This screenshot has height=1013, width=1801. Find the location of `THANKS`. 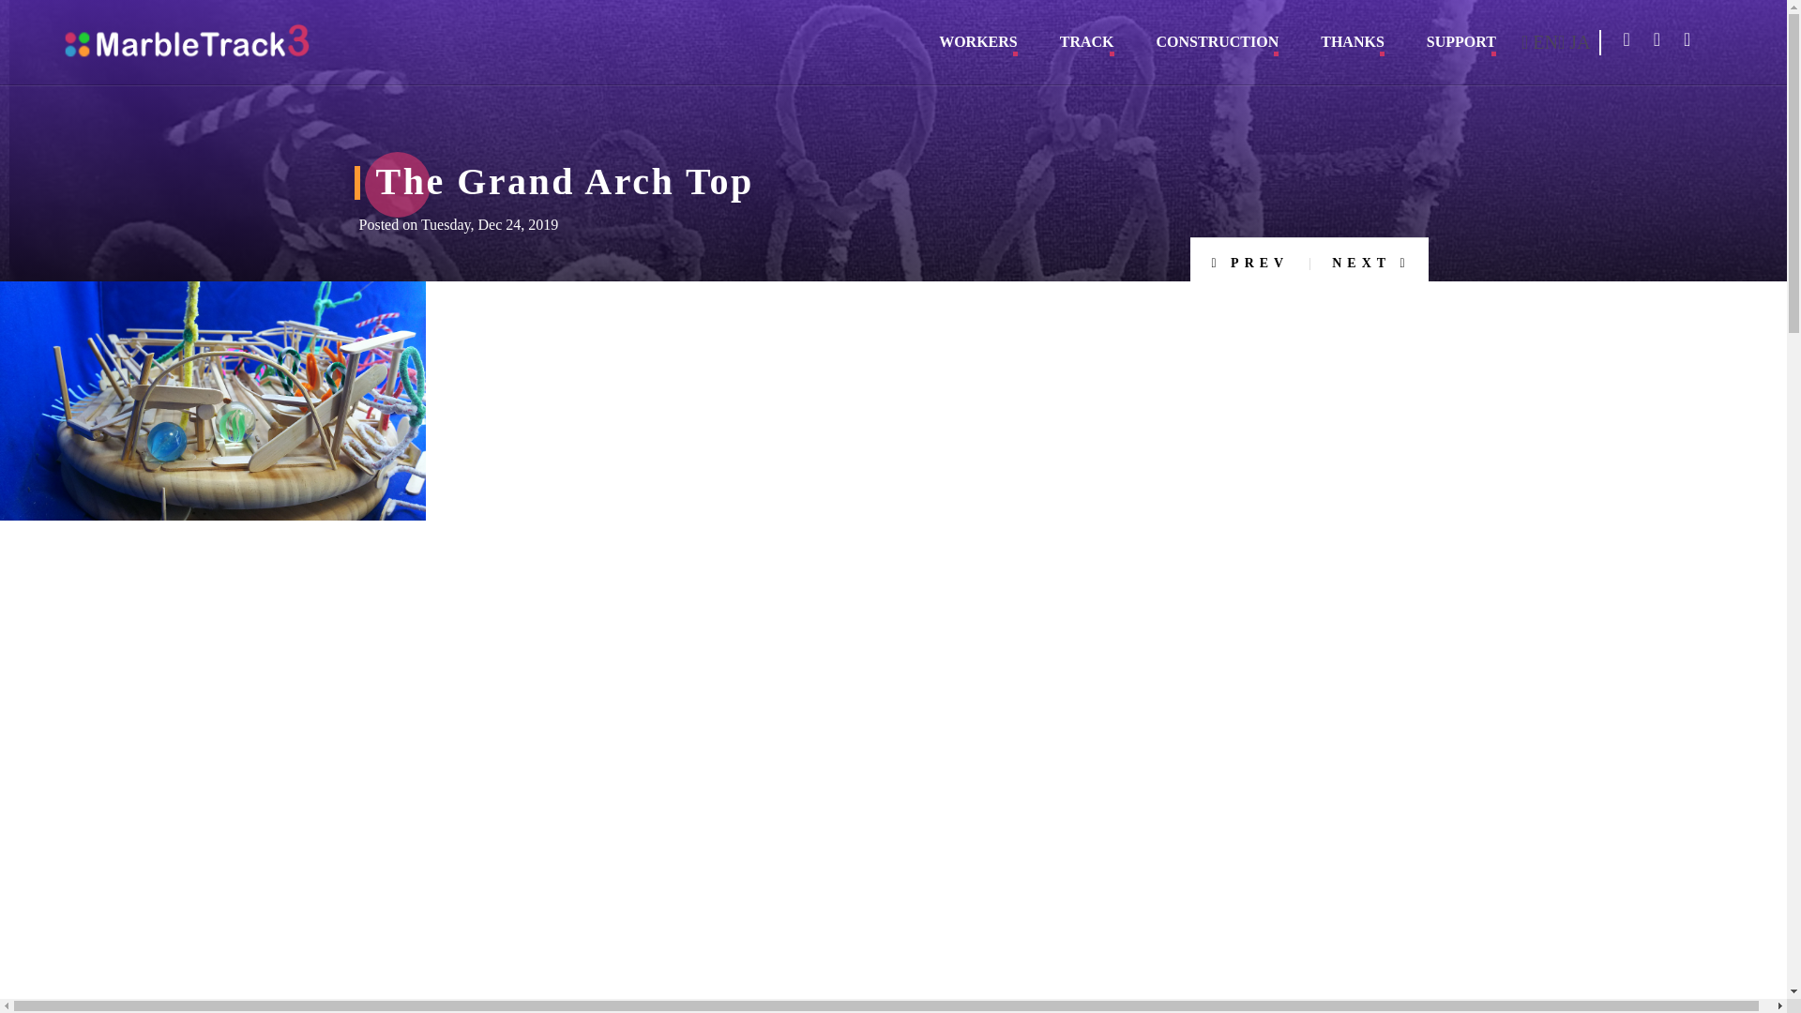

THANKS is located at coordinates (1353, 49).